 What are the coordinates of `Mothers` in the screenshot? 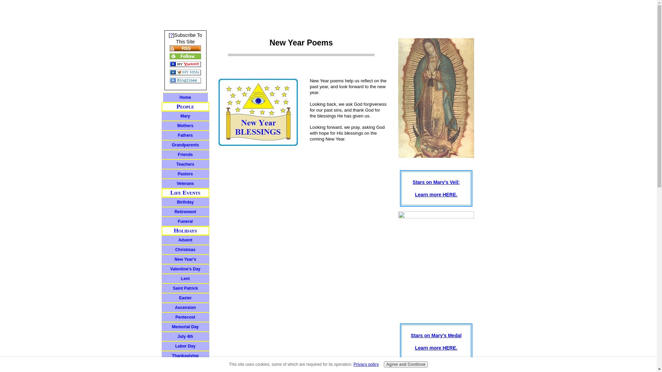 It's located at (185, 126).